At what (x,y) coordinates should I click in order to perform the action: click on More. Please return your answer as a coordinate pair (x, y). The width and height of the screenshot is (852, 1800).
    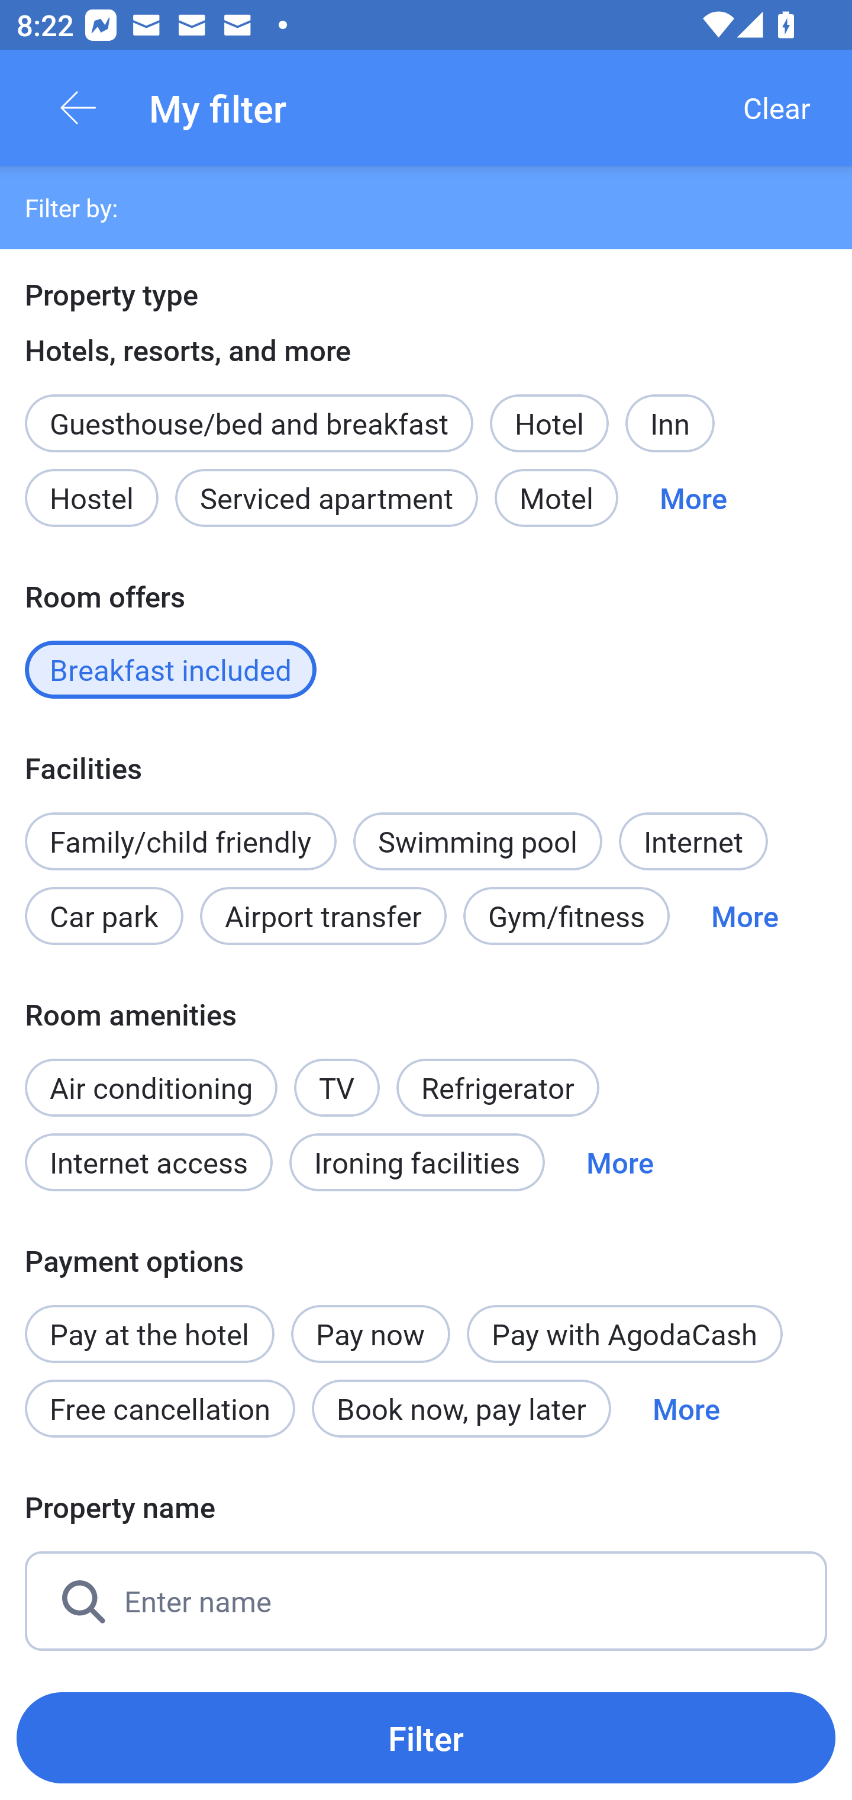
    Looking at the image, I should click on (744, 916).